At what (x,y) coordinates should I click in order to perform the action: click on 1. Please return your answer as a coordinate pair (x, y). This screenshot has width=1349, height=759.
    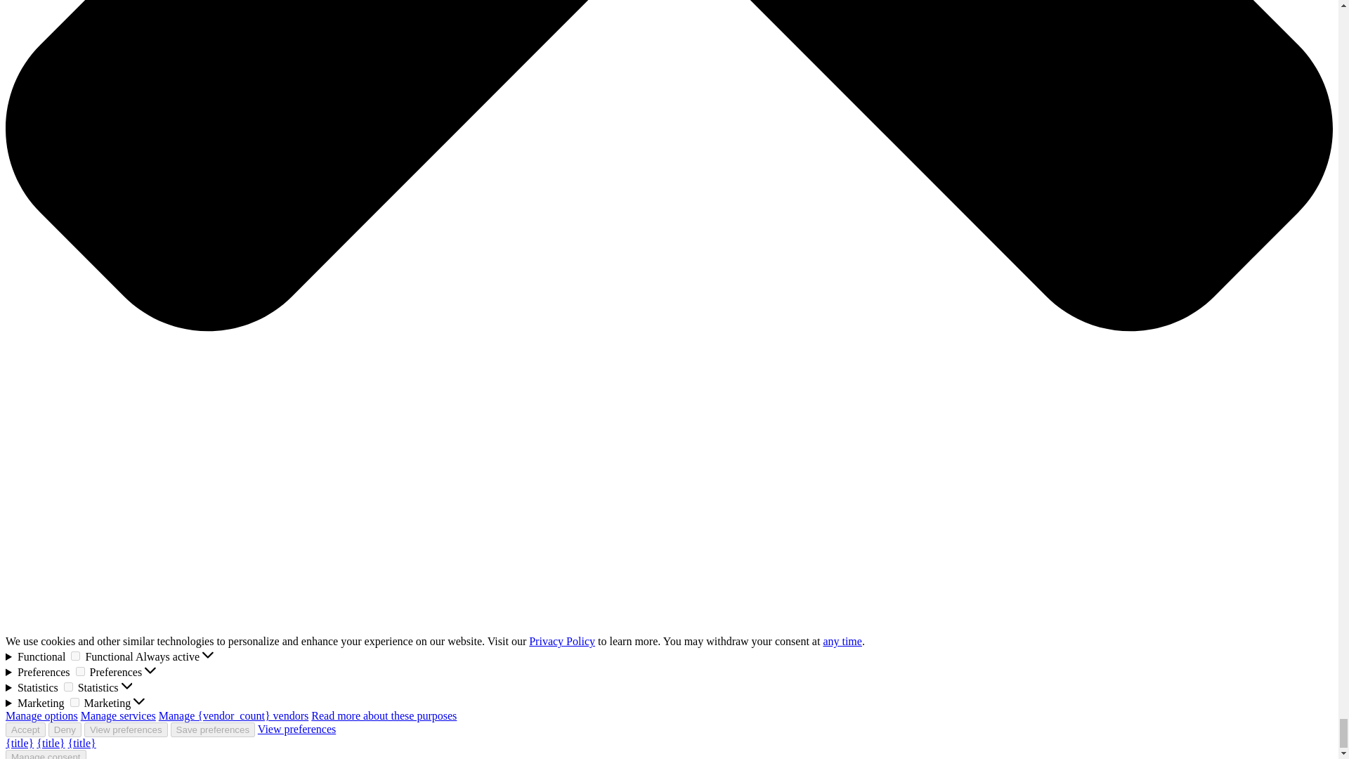
    Looking at the image, I should click on (67, 686).